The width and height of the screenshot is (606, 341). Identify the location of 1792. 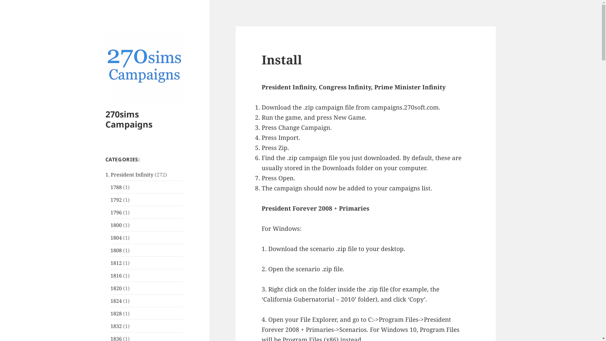
(116, 200).